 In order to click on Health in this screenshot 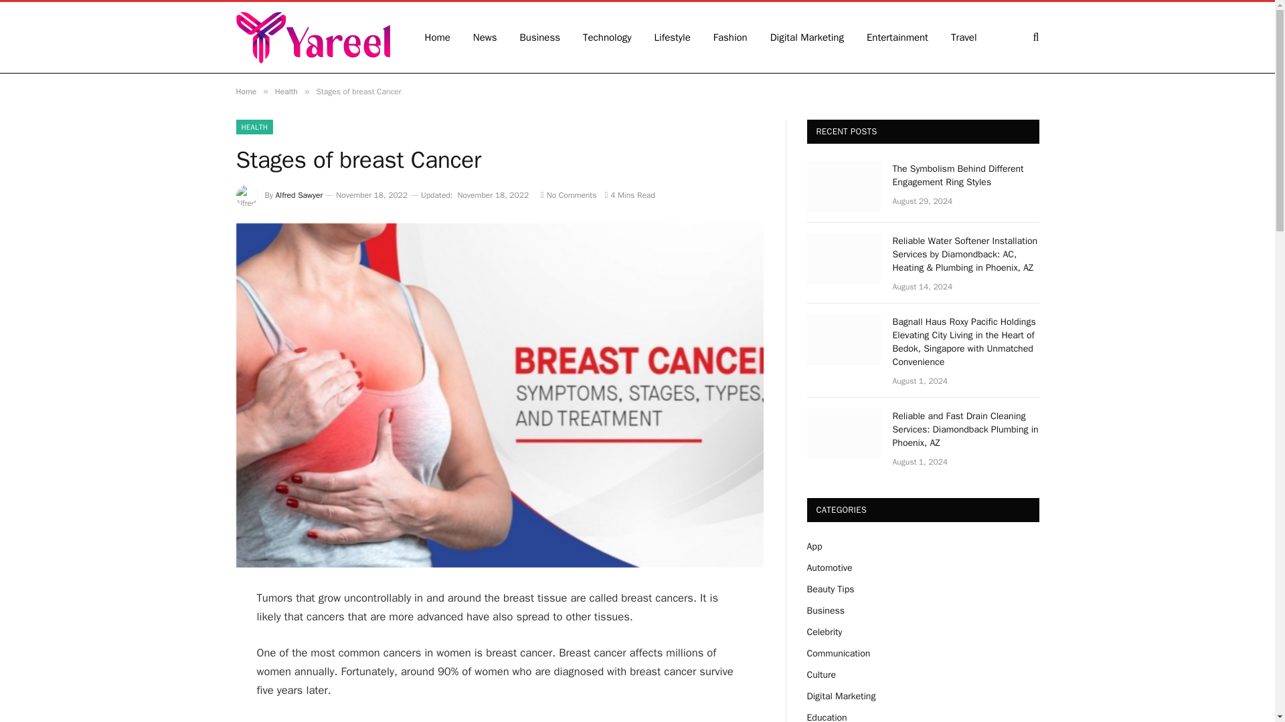, I will do `click(286, 91)`.